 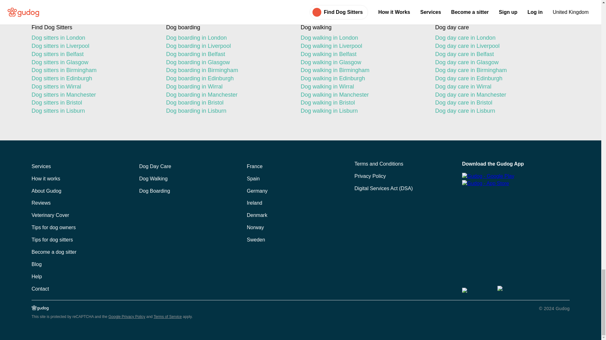 I want to click on Dog sitters in Glasgow, so click(x=93, y=62).